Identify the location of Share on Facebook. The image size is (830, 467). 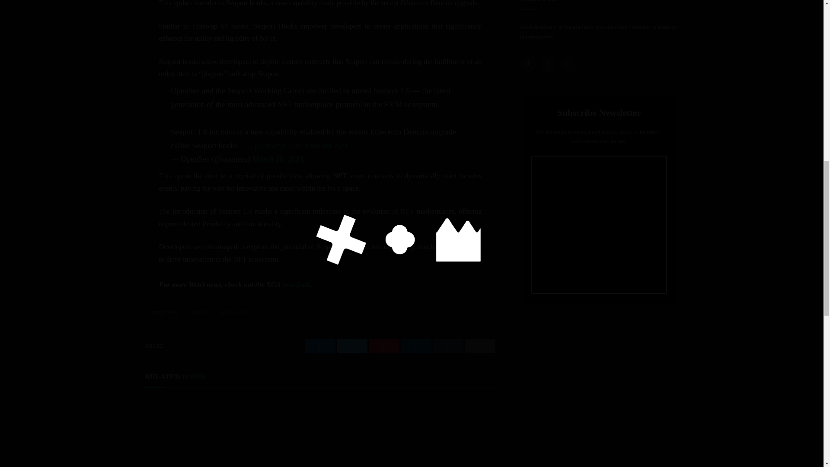
(320, 346).